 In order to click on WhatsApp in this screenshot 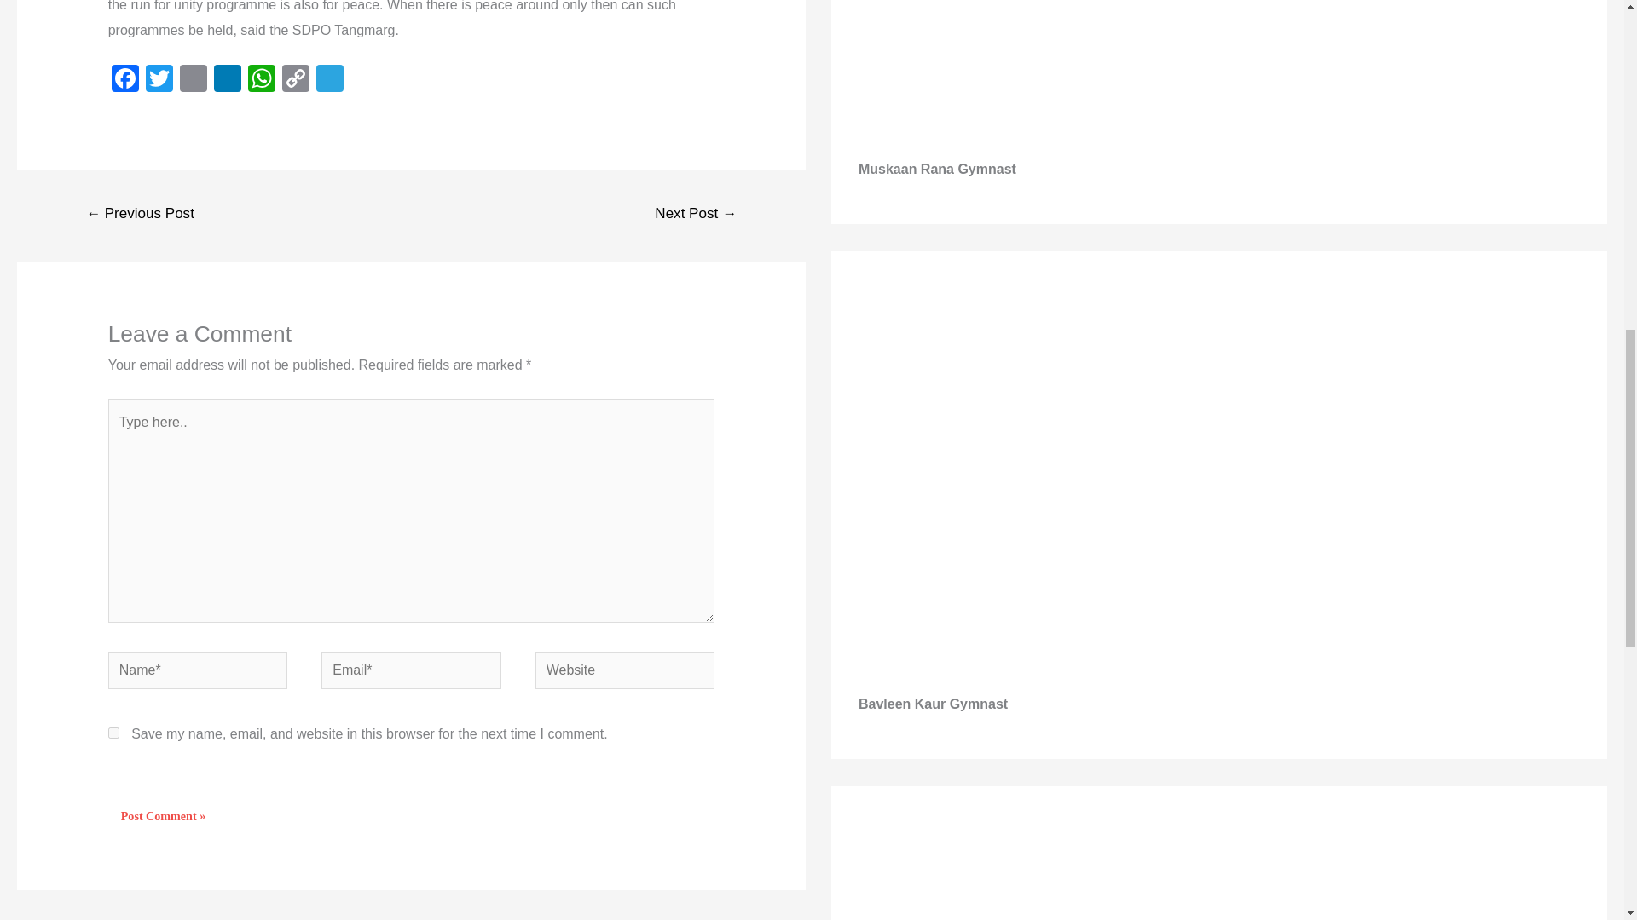, I will do `click(261, 80)`.